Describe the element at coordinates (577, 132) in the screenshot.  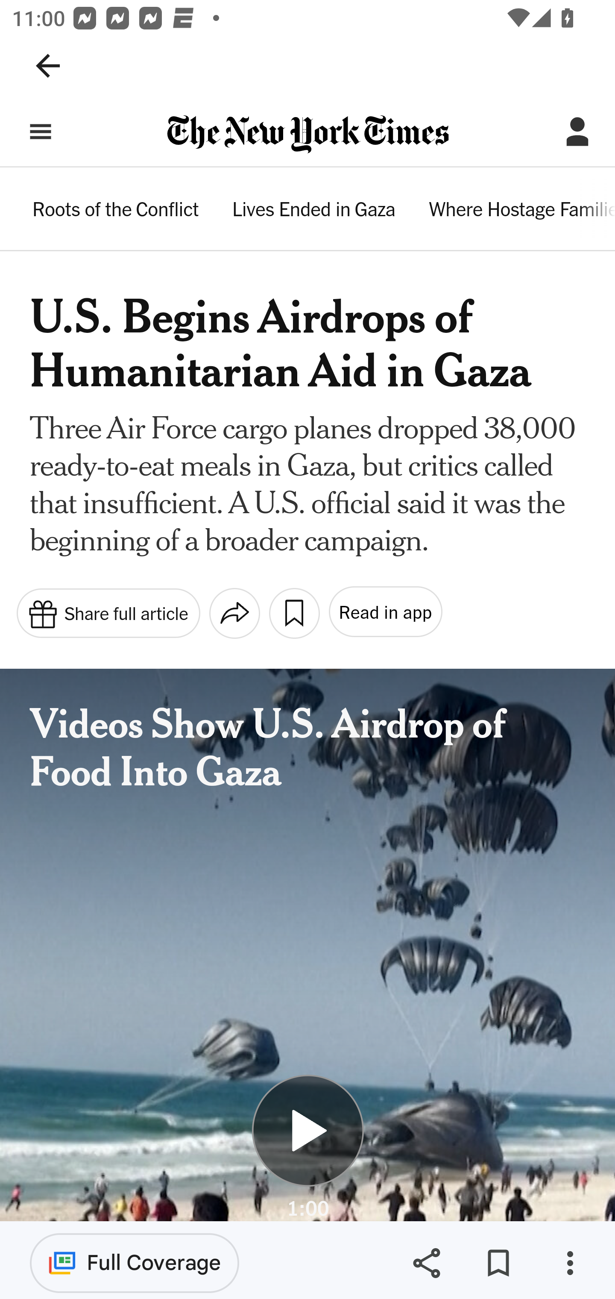
I see `Log in` at that location.